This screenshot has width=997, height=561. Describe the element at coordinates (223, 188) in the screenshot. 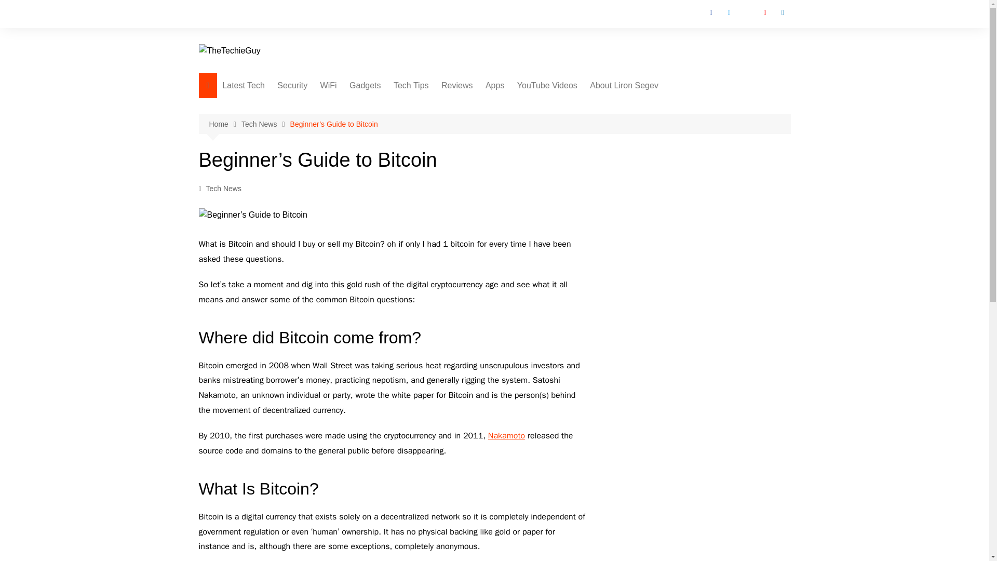

I see `Tech News` at that location.